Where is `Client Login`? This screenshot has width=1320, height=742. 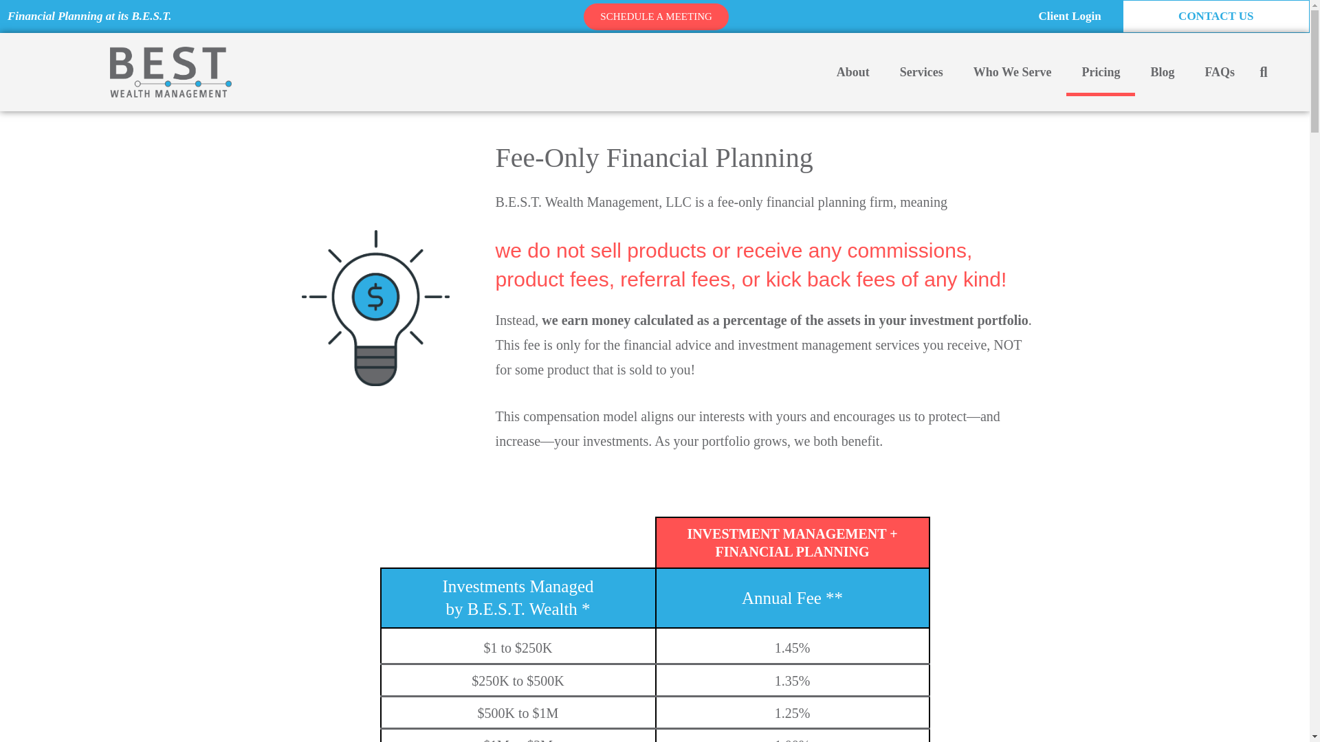
Client Login is located at coordinates (1070, 16).